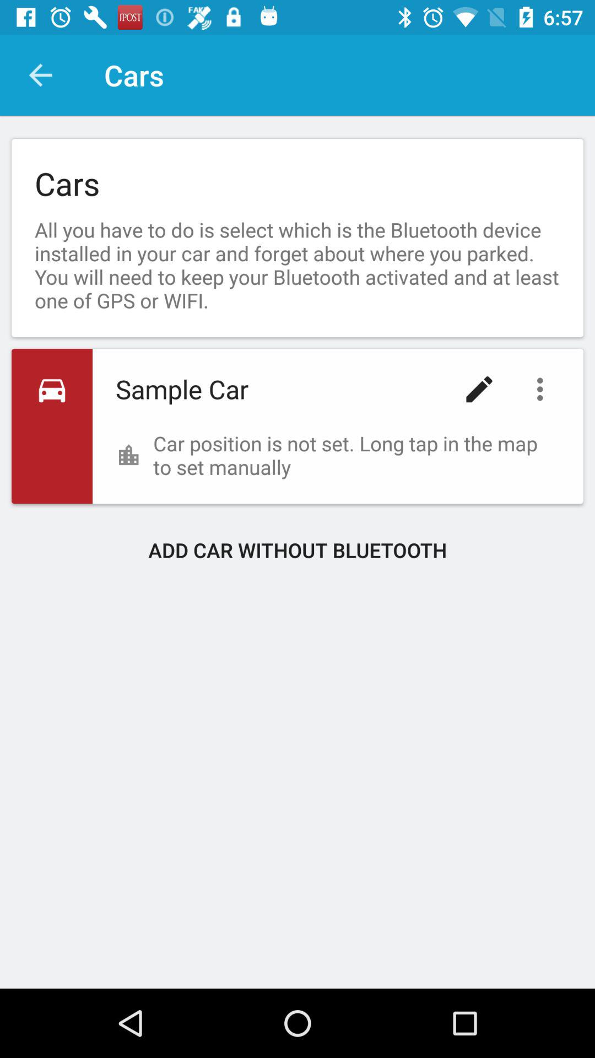 Image resolution: width=595 pixels, height=1058 pixels. What do you see at coordinates (543, 389) in the screenshot?
I see `turn on icon below all you have` at bounding box center [543, 389].